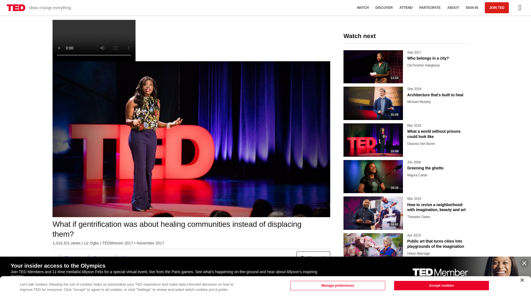 This screenshot has width=531, height=298. Describe the element at coordinates (430, 8) in the screenshot. I see `JOIN TED` at that location.